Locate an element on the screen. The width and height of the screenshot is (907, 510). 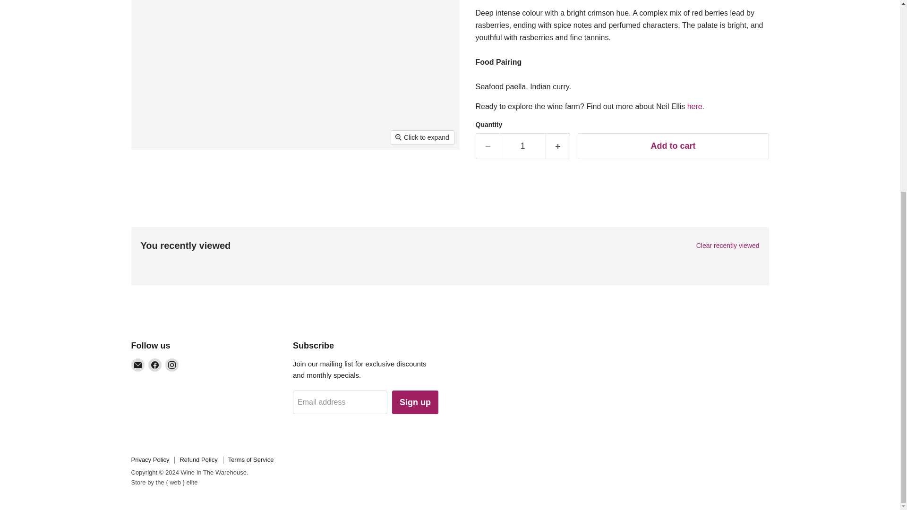
1 is located at coordinates (522, 145).